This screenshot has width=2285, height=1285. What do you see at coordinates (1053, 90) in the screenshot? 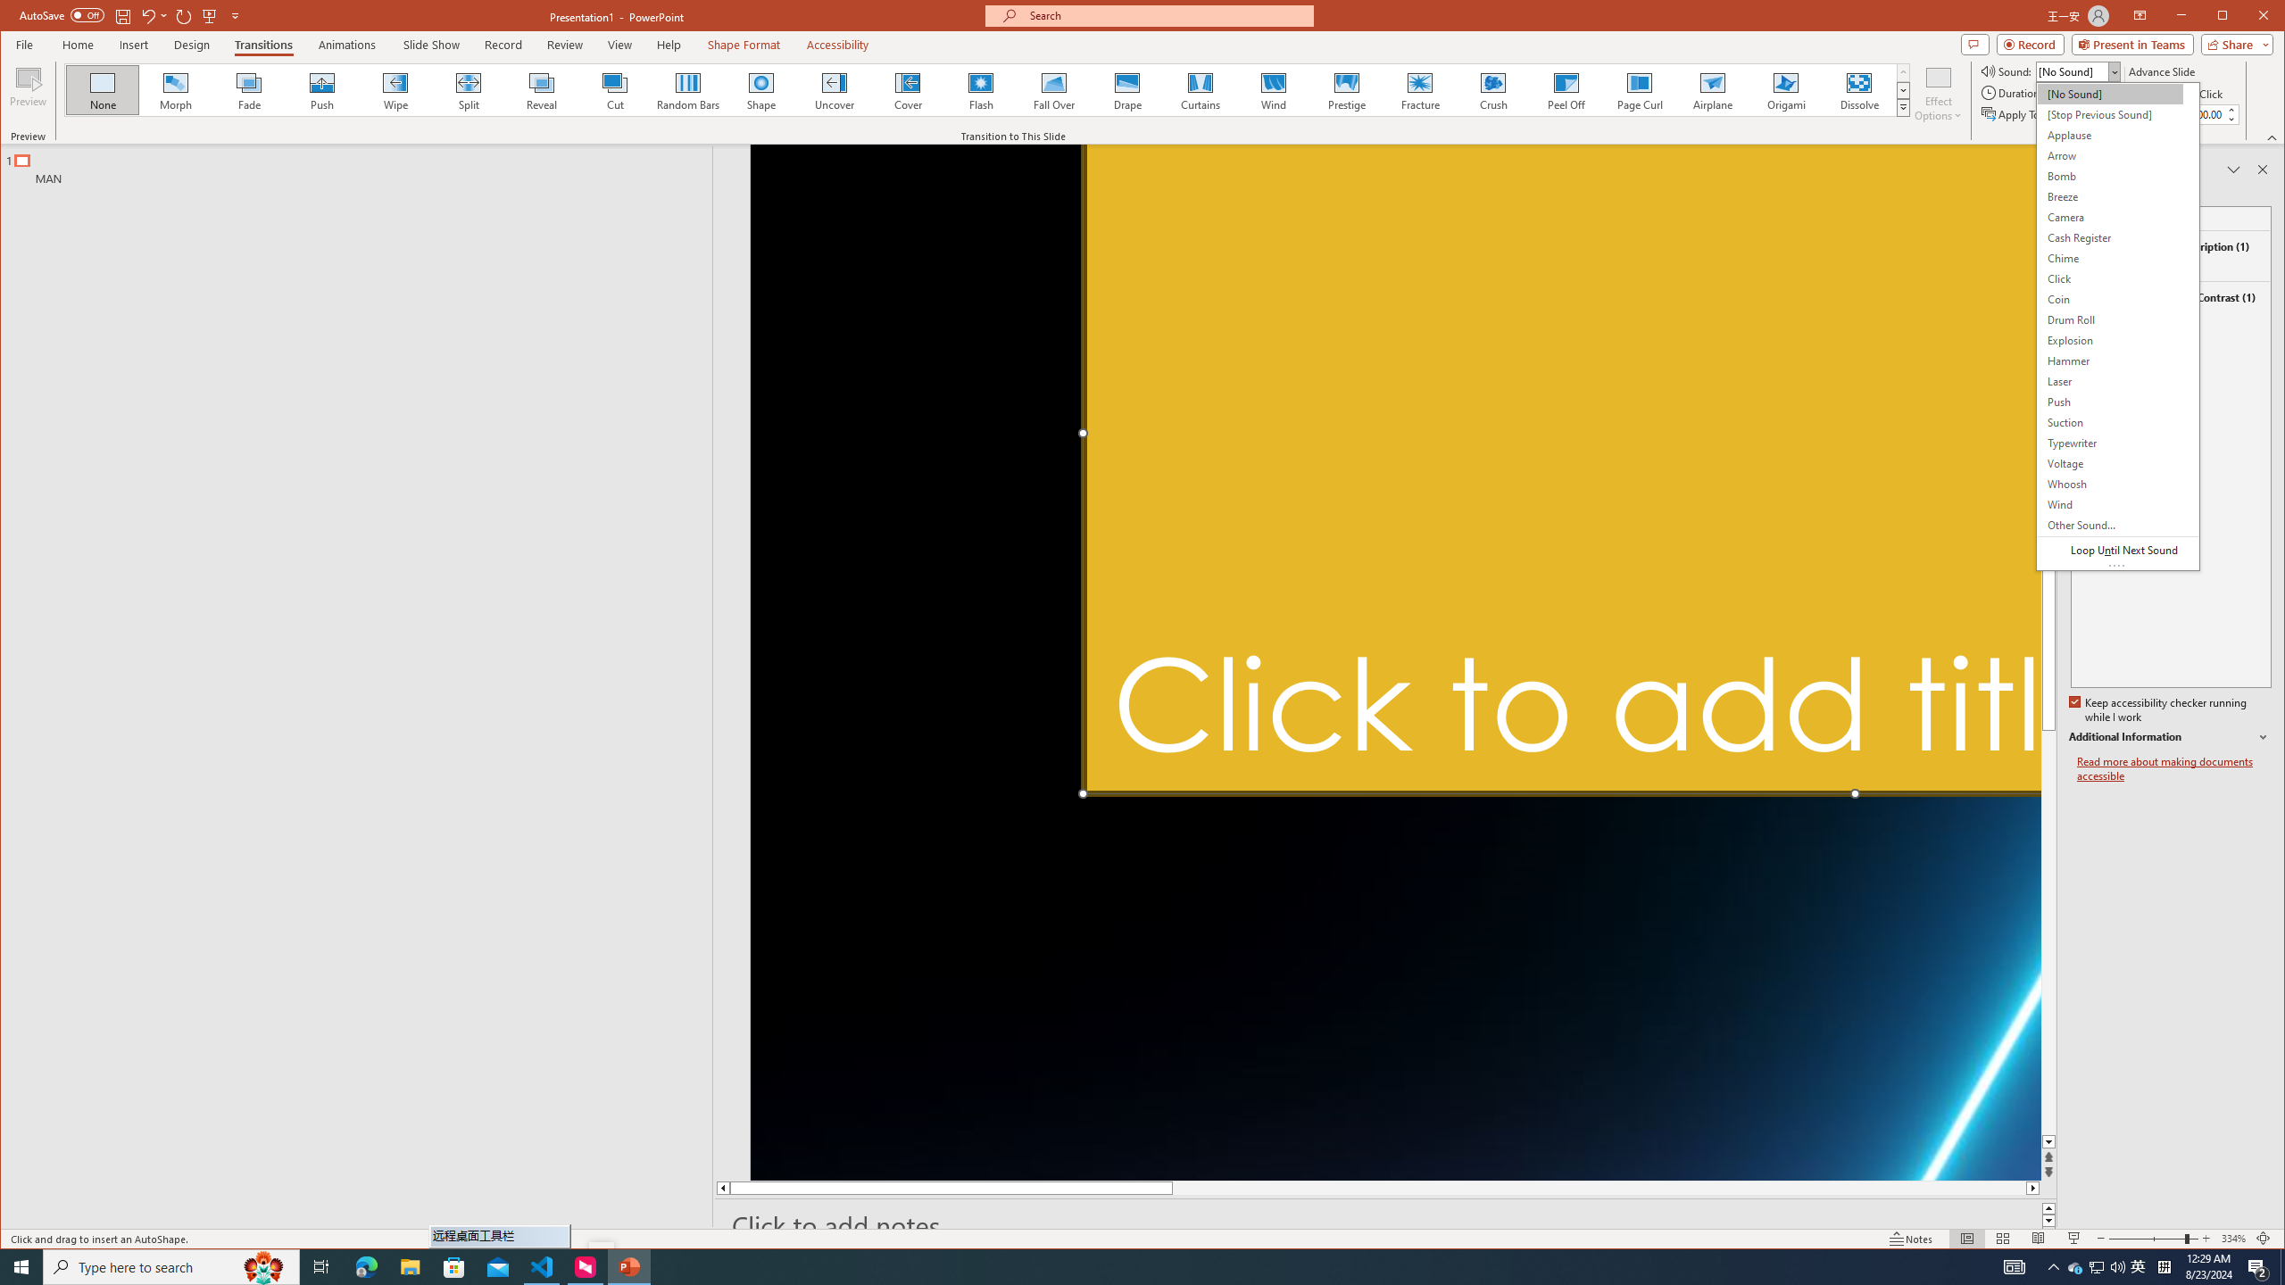
I see `Fall Over` at bounding box center [1053, 90].